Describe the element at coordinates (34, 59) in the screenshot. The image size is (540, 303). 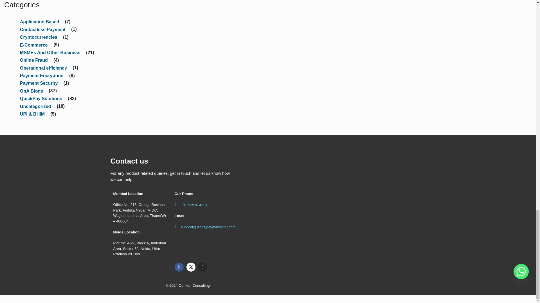
I see `Online Fraud` at that location.